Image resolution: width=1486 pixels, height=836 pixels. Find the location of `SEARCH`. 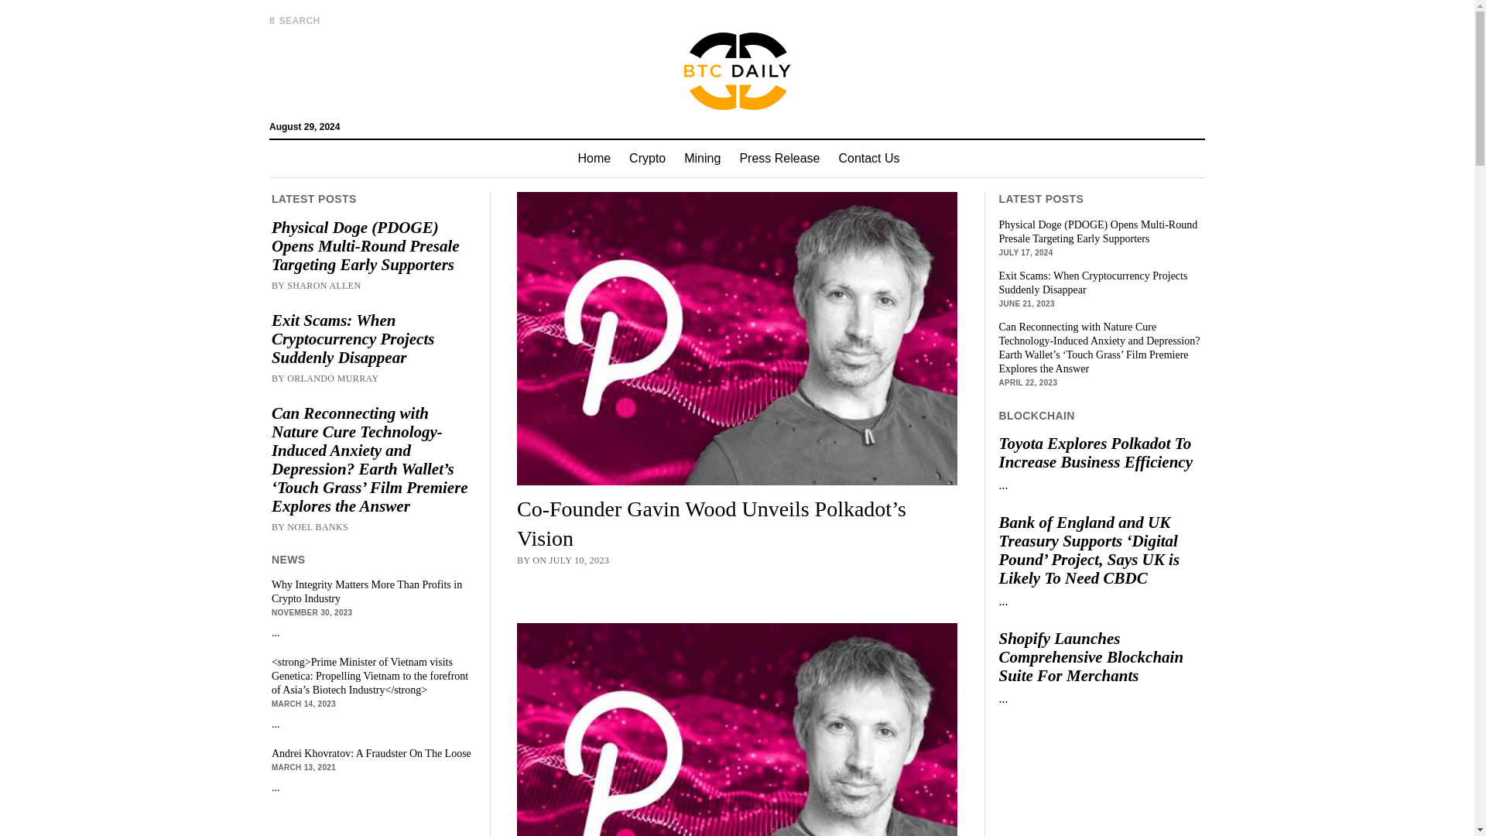

SEARCH is located at coordinates (294, 20).